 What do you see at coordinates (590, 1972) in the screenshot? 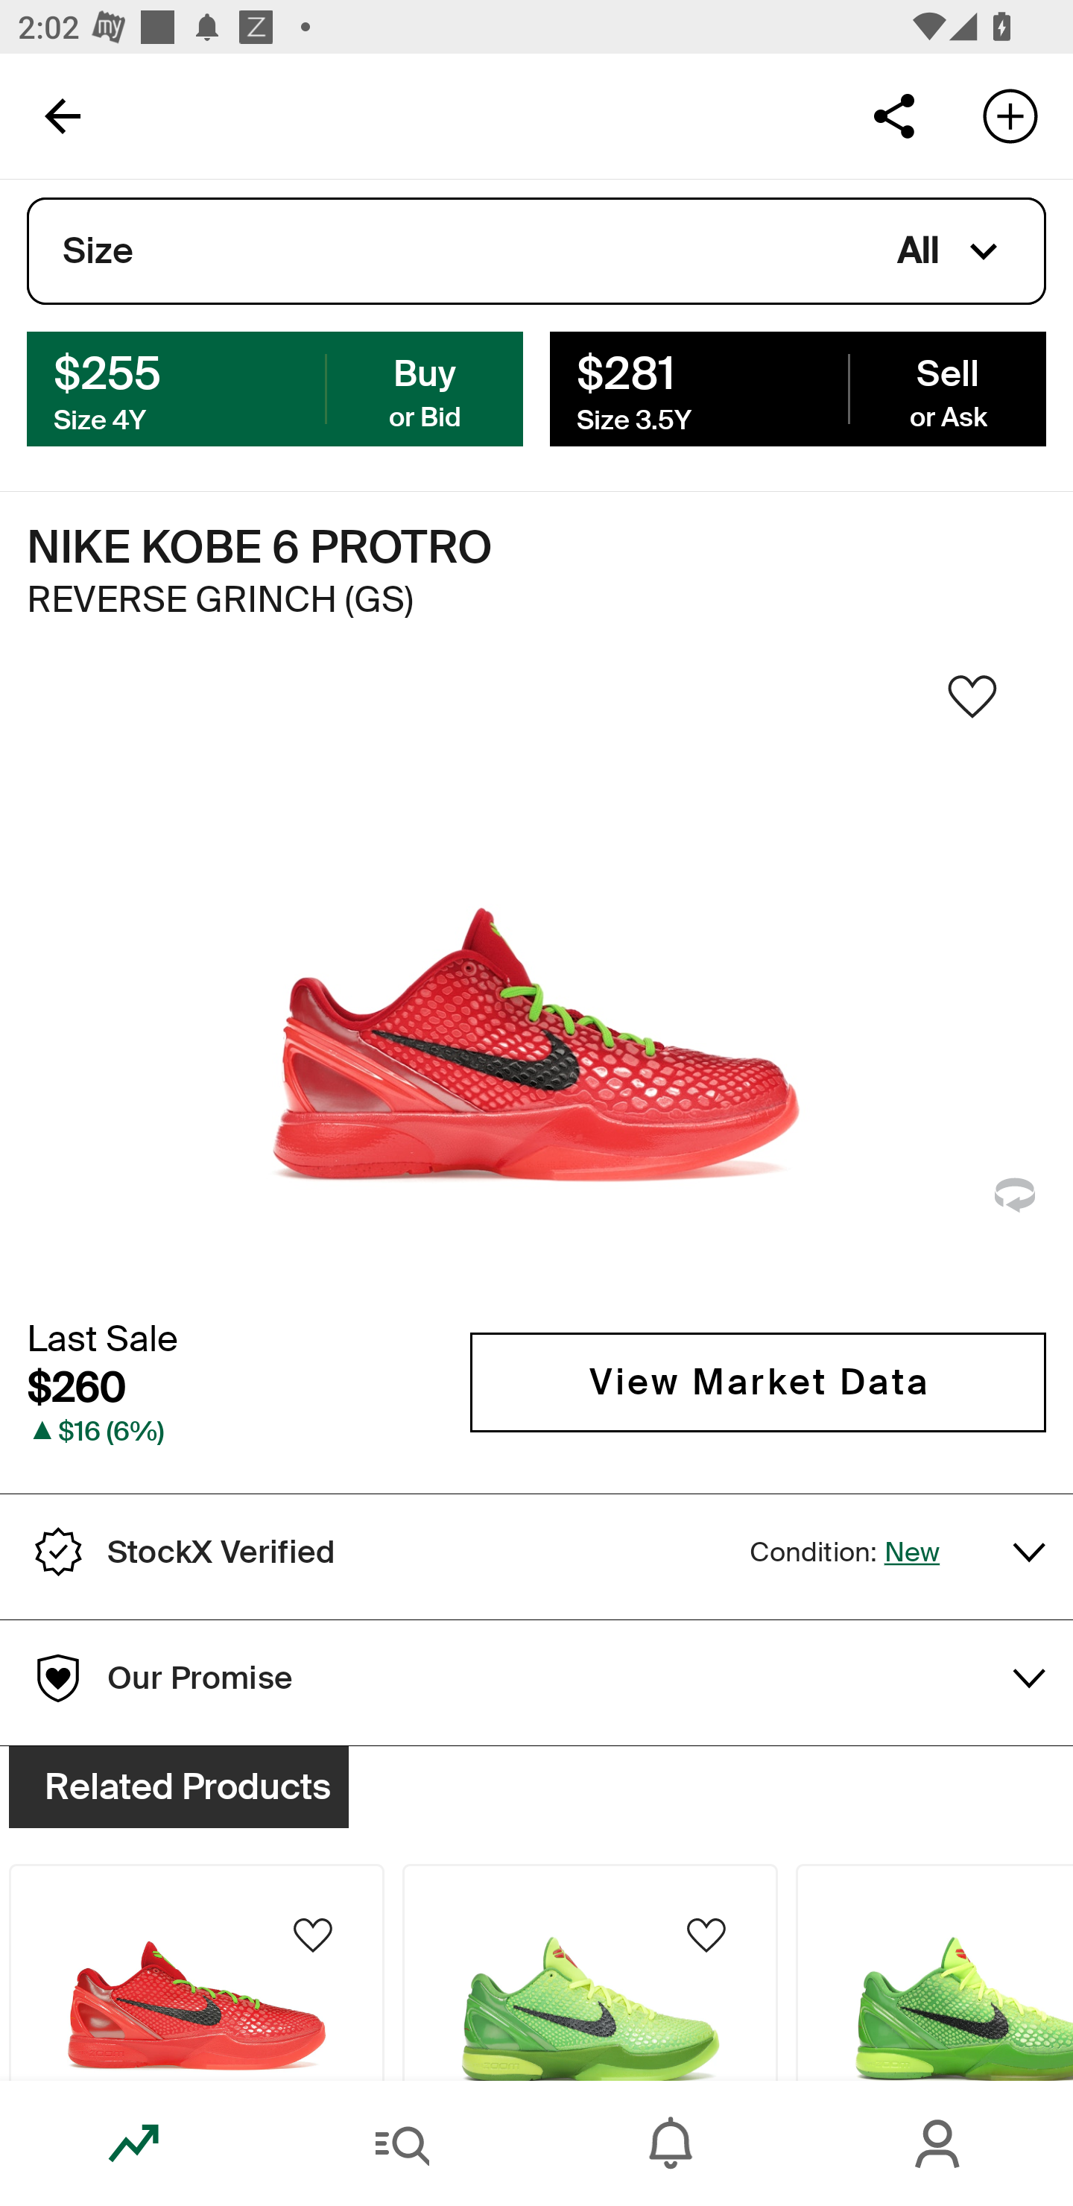
I see `Product Image` at bounding box center [590, 1972].